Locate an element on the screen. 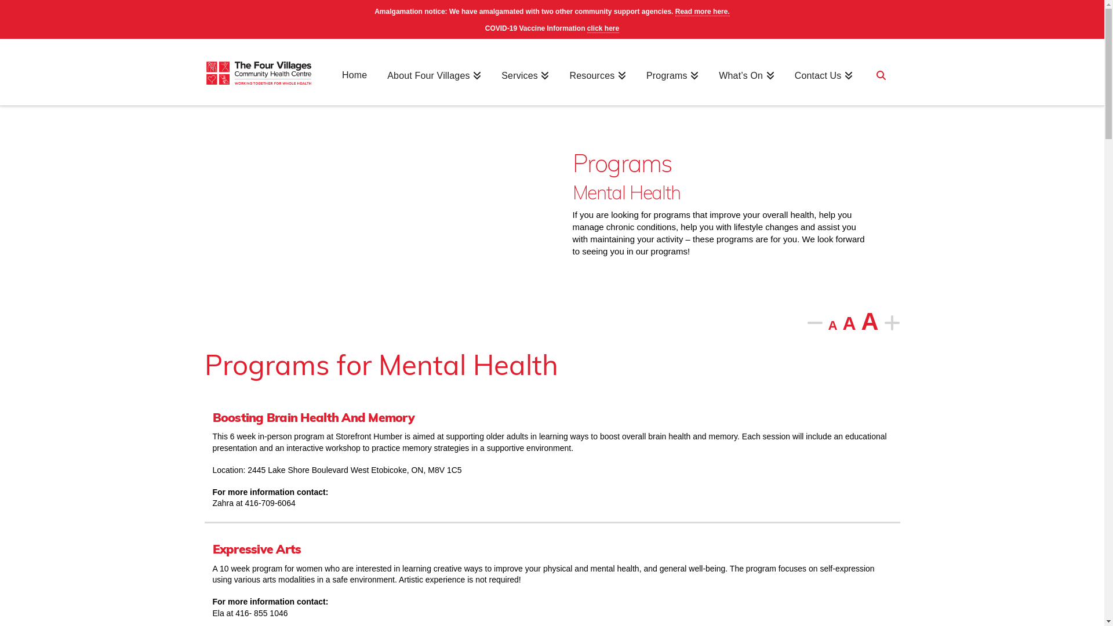 This screenshot has height=626, width=1113. A
Increase font size. is located at coordinates (870, 321).